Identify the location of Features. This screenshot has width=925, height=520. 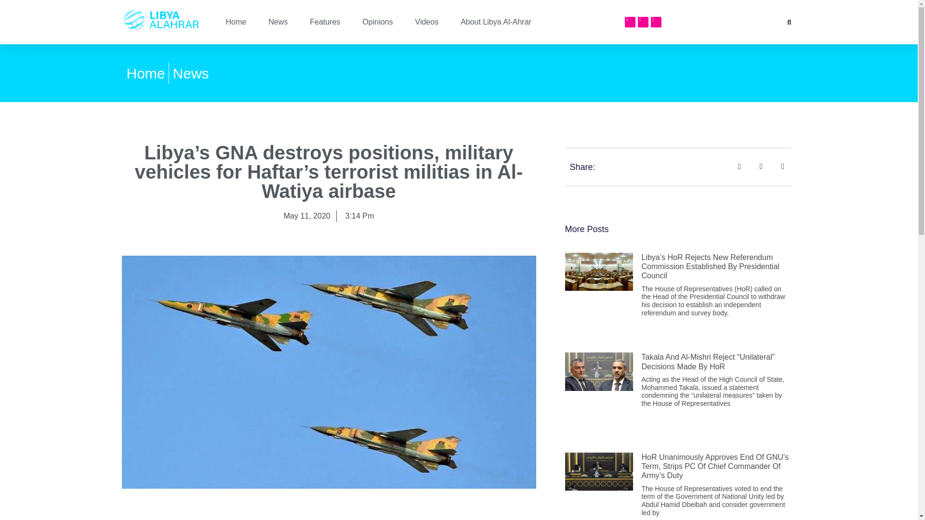
(325, 22).